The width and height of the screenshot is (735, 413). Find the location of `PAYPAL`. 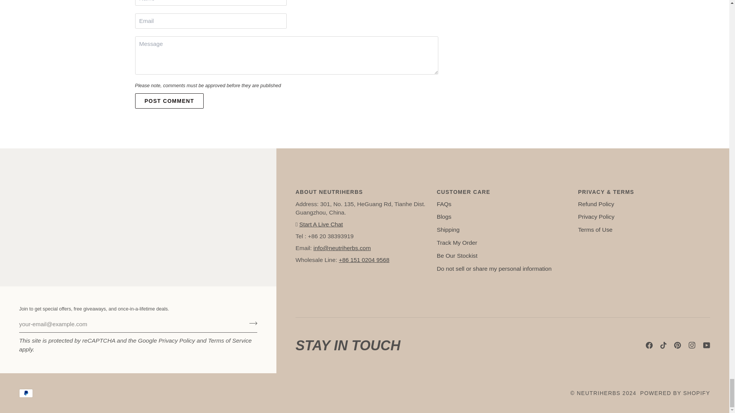

PAYPAL is located at coordinates (26, 393).